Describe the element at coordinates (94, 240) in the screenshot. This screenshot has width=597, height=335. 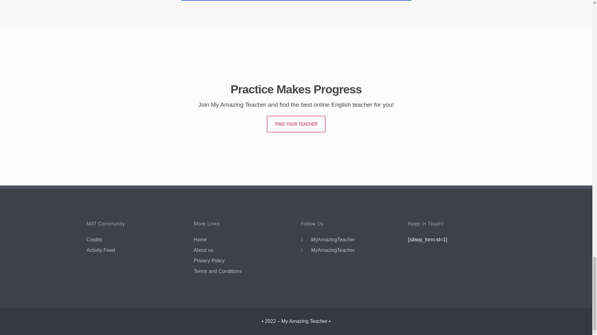
I see `Credits` at that location.